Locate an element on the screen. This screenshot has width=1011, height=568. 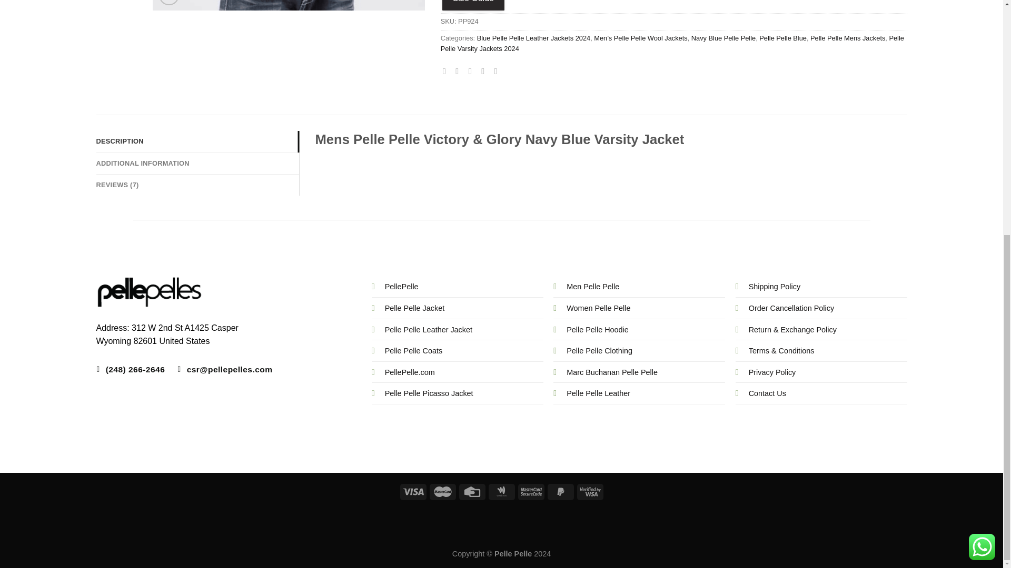
Pelle Pelle Mens Jackets is located at coordinates (848, 38).